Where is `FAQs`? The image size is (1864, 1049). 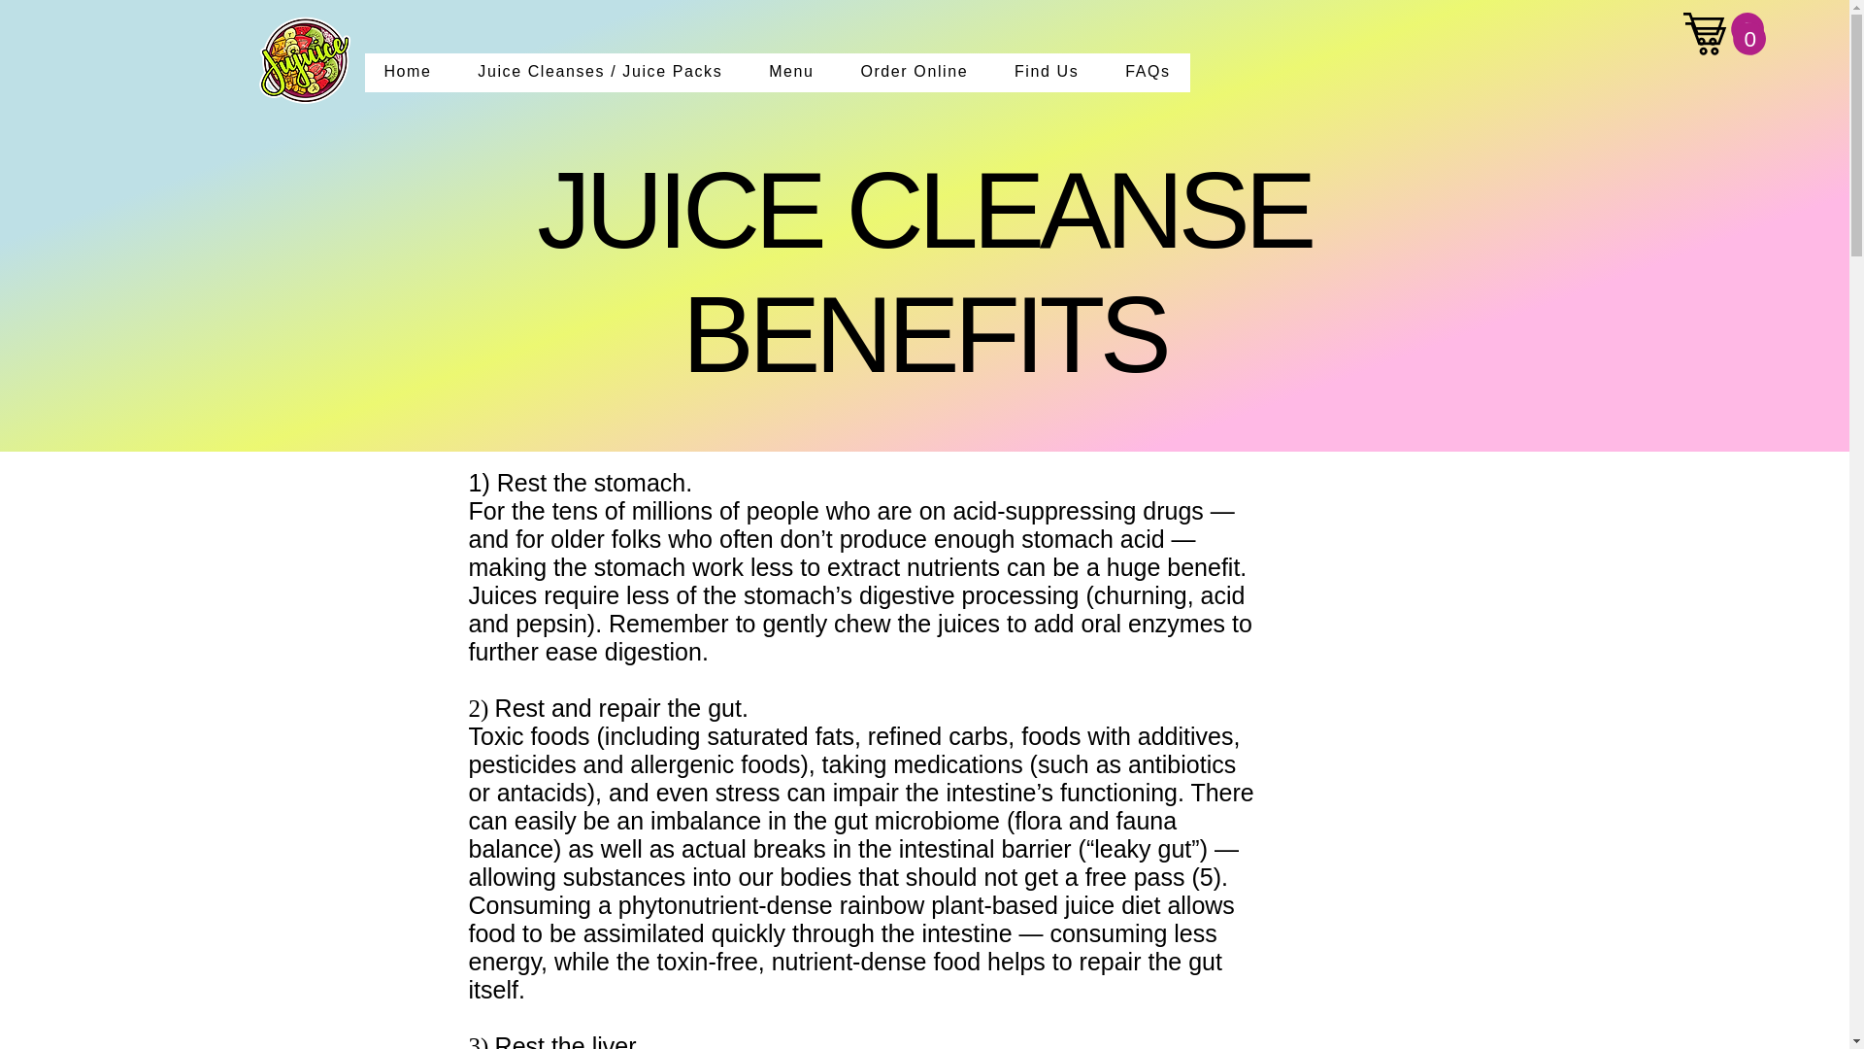 FAQs is located at coordinates (1147, 73).